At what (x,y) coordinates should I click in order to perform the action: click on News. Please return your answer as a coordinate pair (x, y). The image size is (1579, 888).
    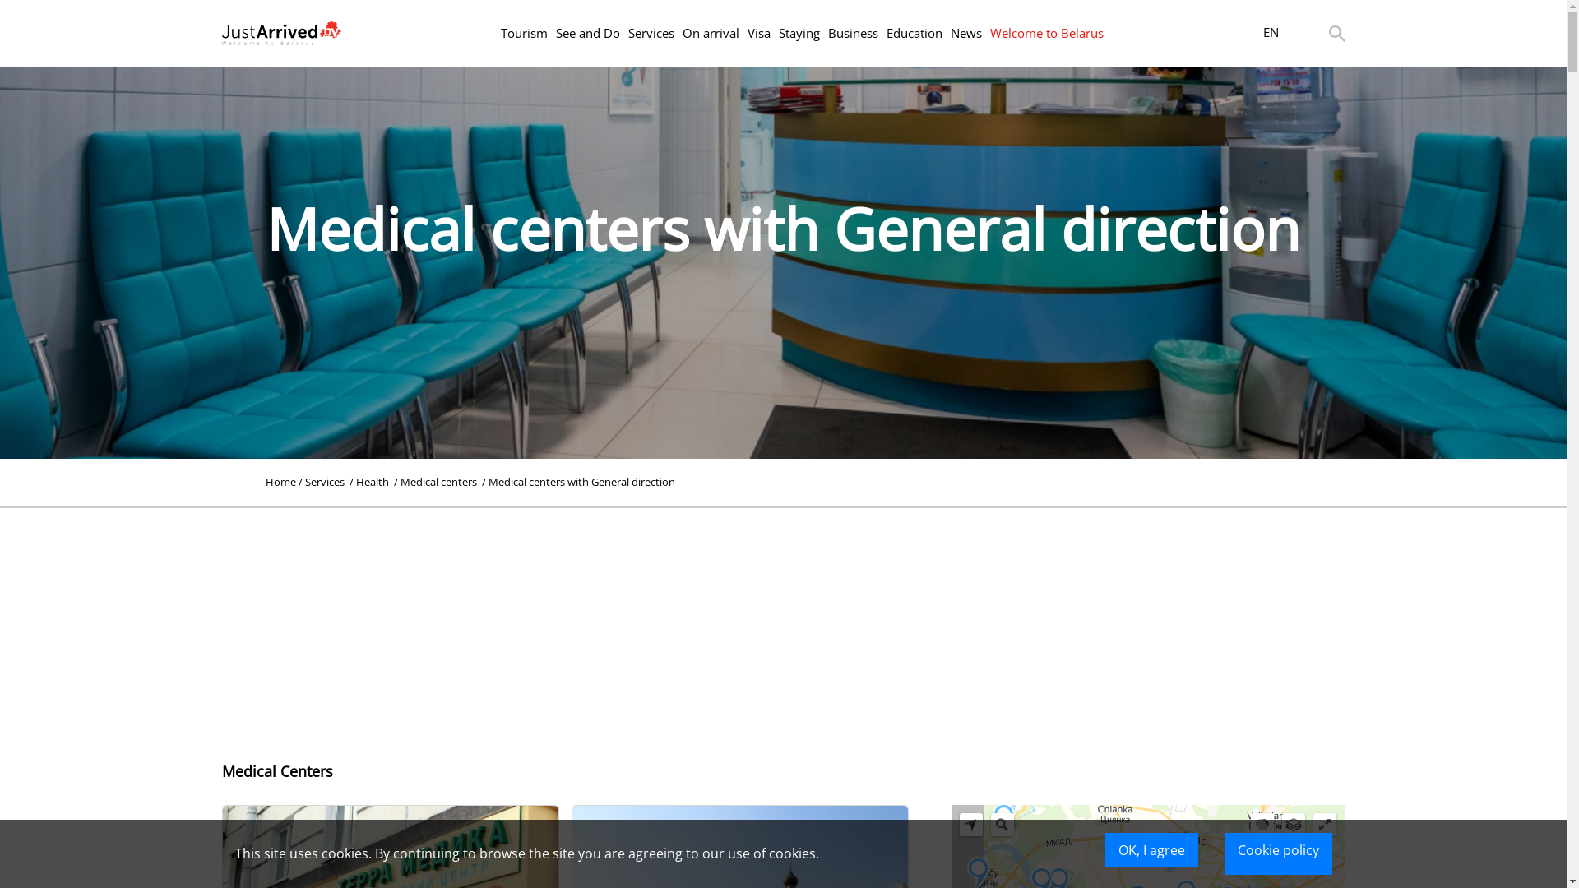
    Looking at the image, I should click on (966, 33).